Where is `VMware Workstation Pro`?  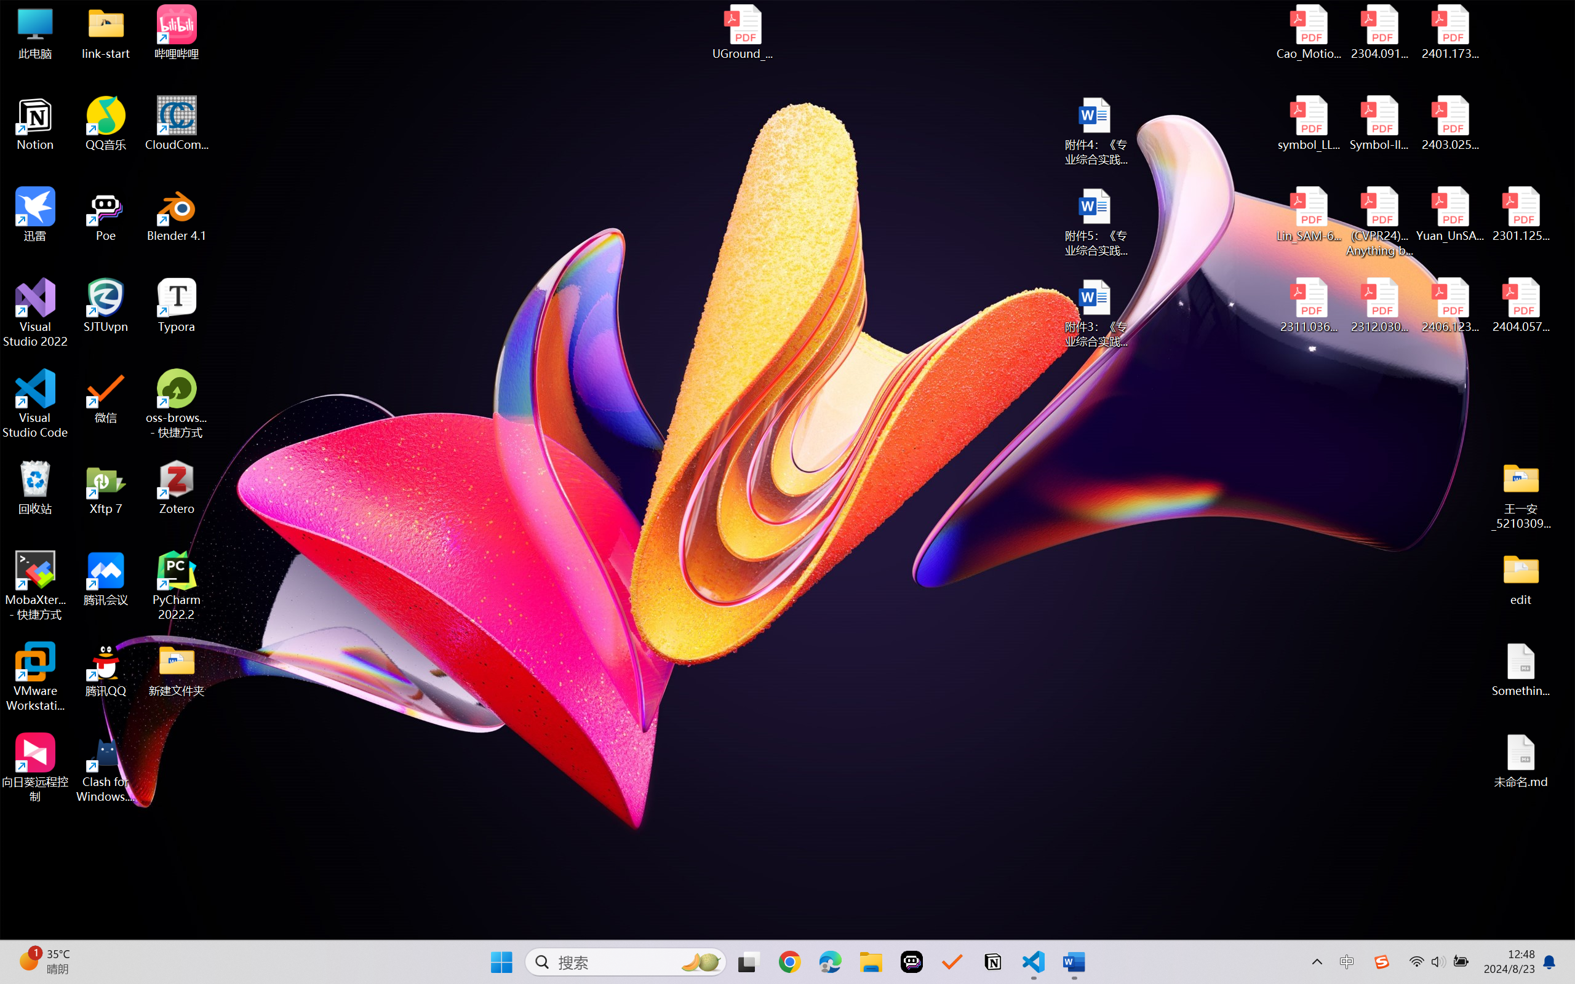 VMware Workstation Pro is located at coordinates (36, 677).